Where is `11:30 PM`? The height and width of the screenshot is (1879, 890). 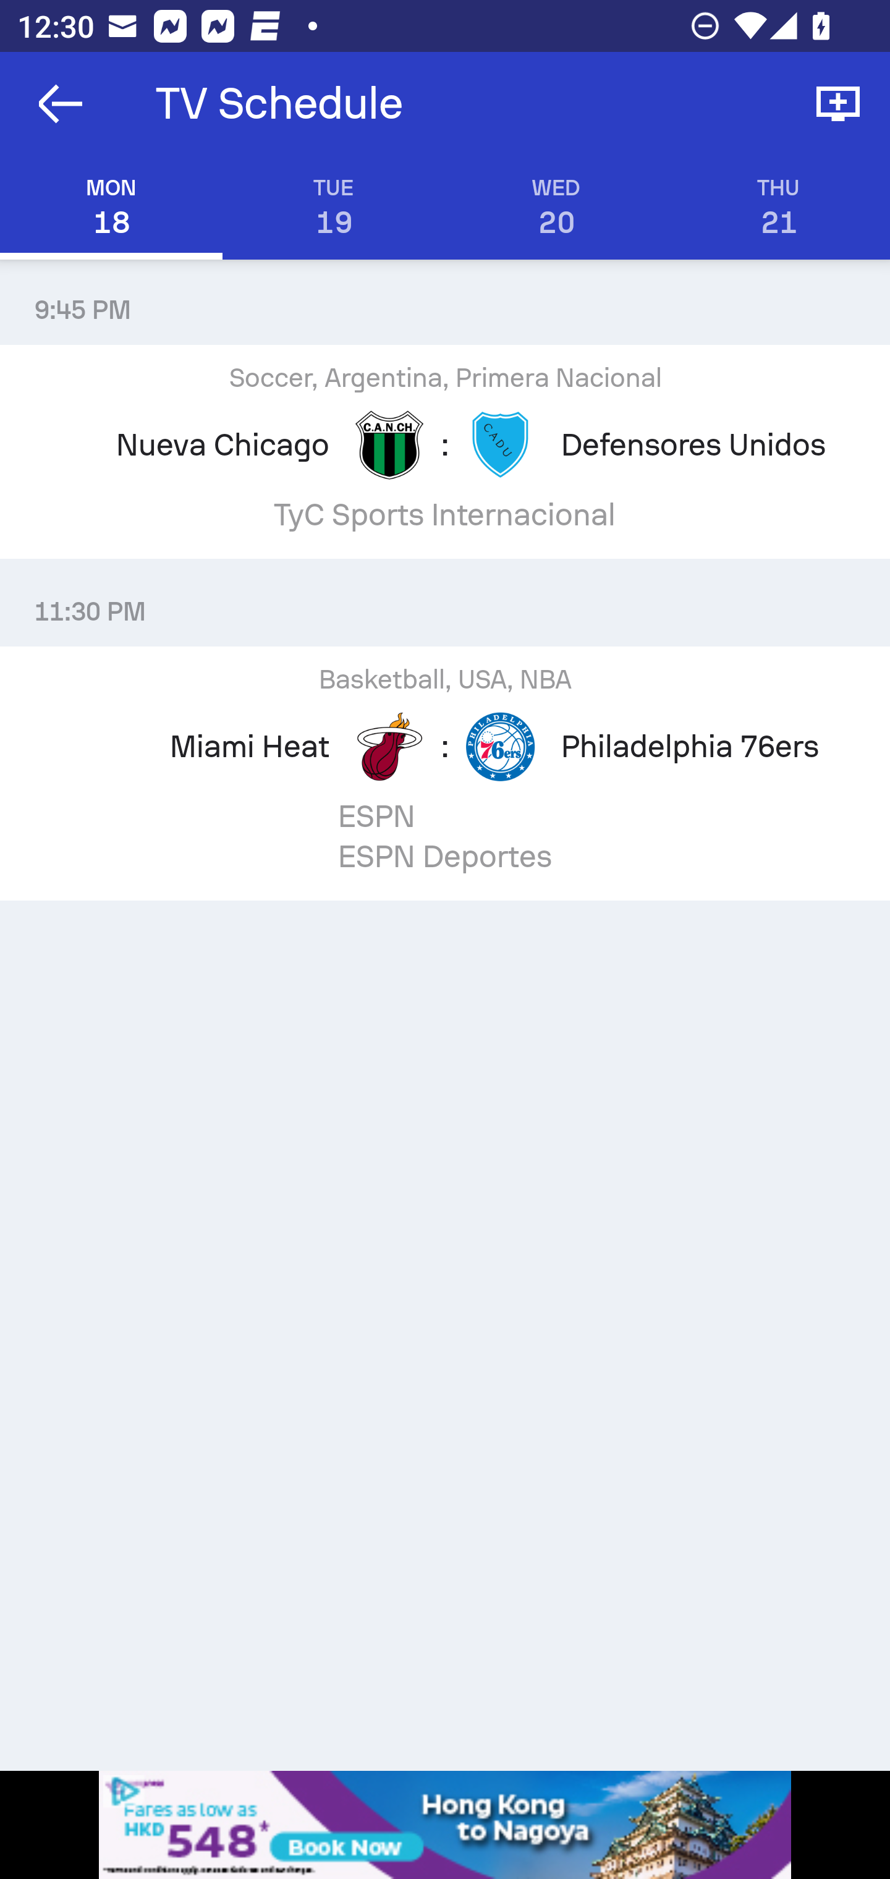
11:30 PM is located at coordinates (445, 603).